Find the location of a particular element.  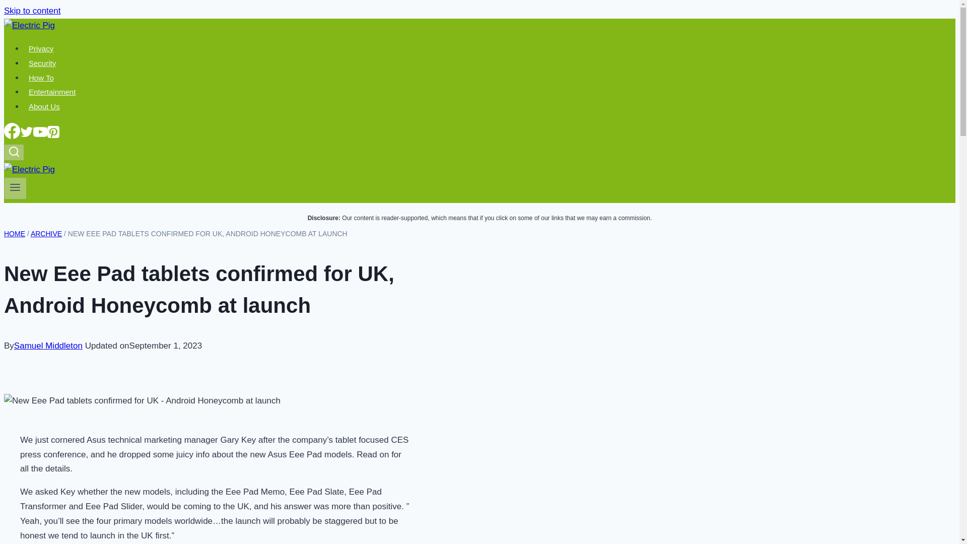

Security is located at coordinates (42, 63).